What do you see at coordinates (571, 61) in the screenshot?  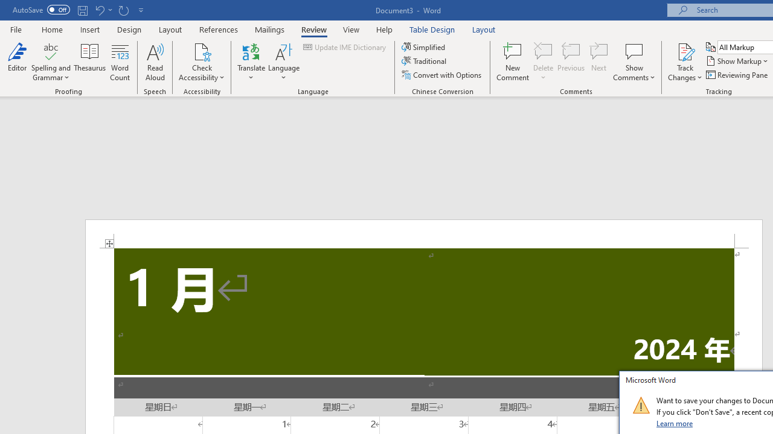 I see `Previous` at bounding box center [571, 61].